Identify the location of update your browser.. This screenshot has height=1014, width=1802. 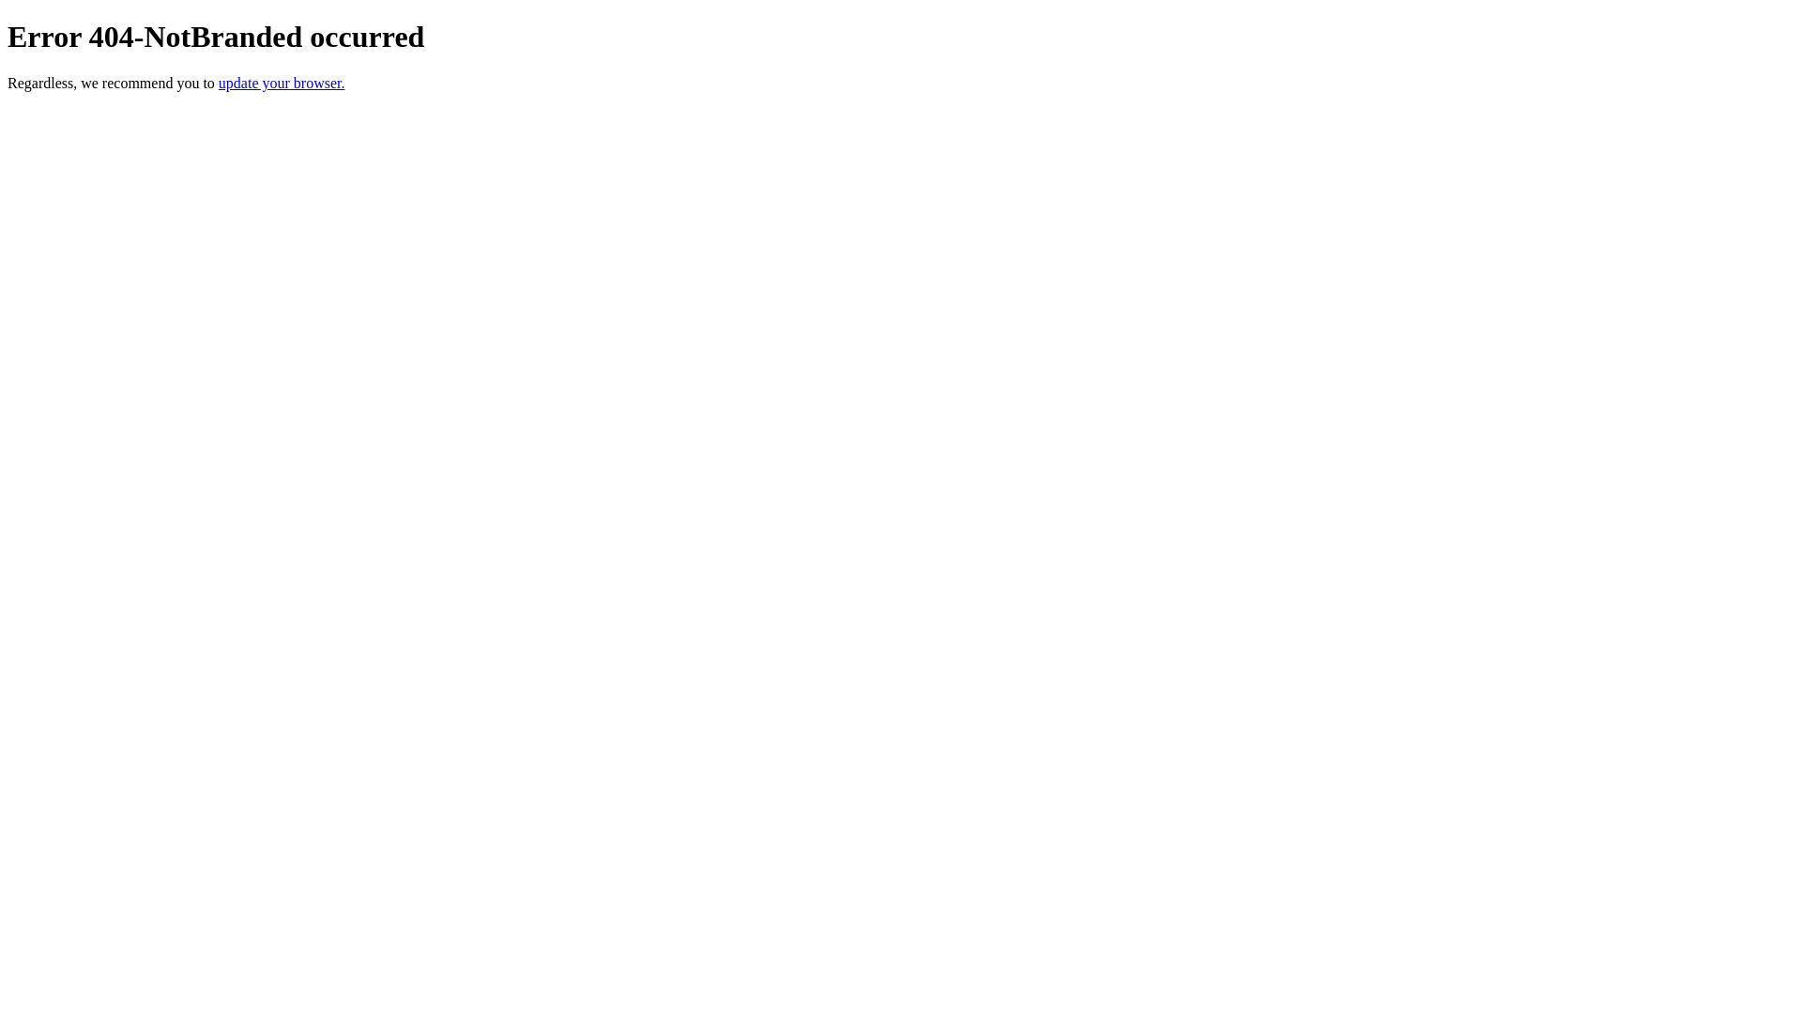
(282, 83).